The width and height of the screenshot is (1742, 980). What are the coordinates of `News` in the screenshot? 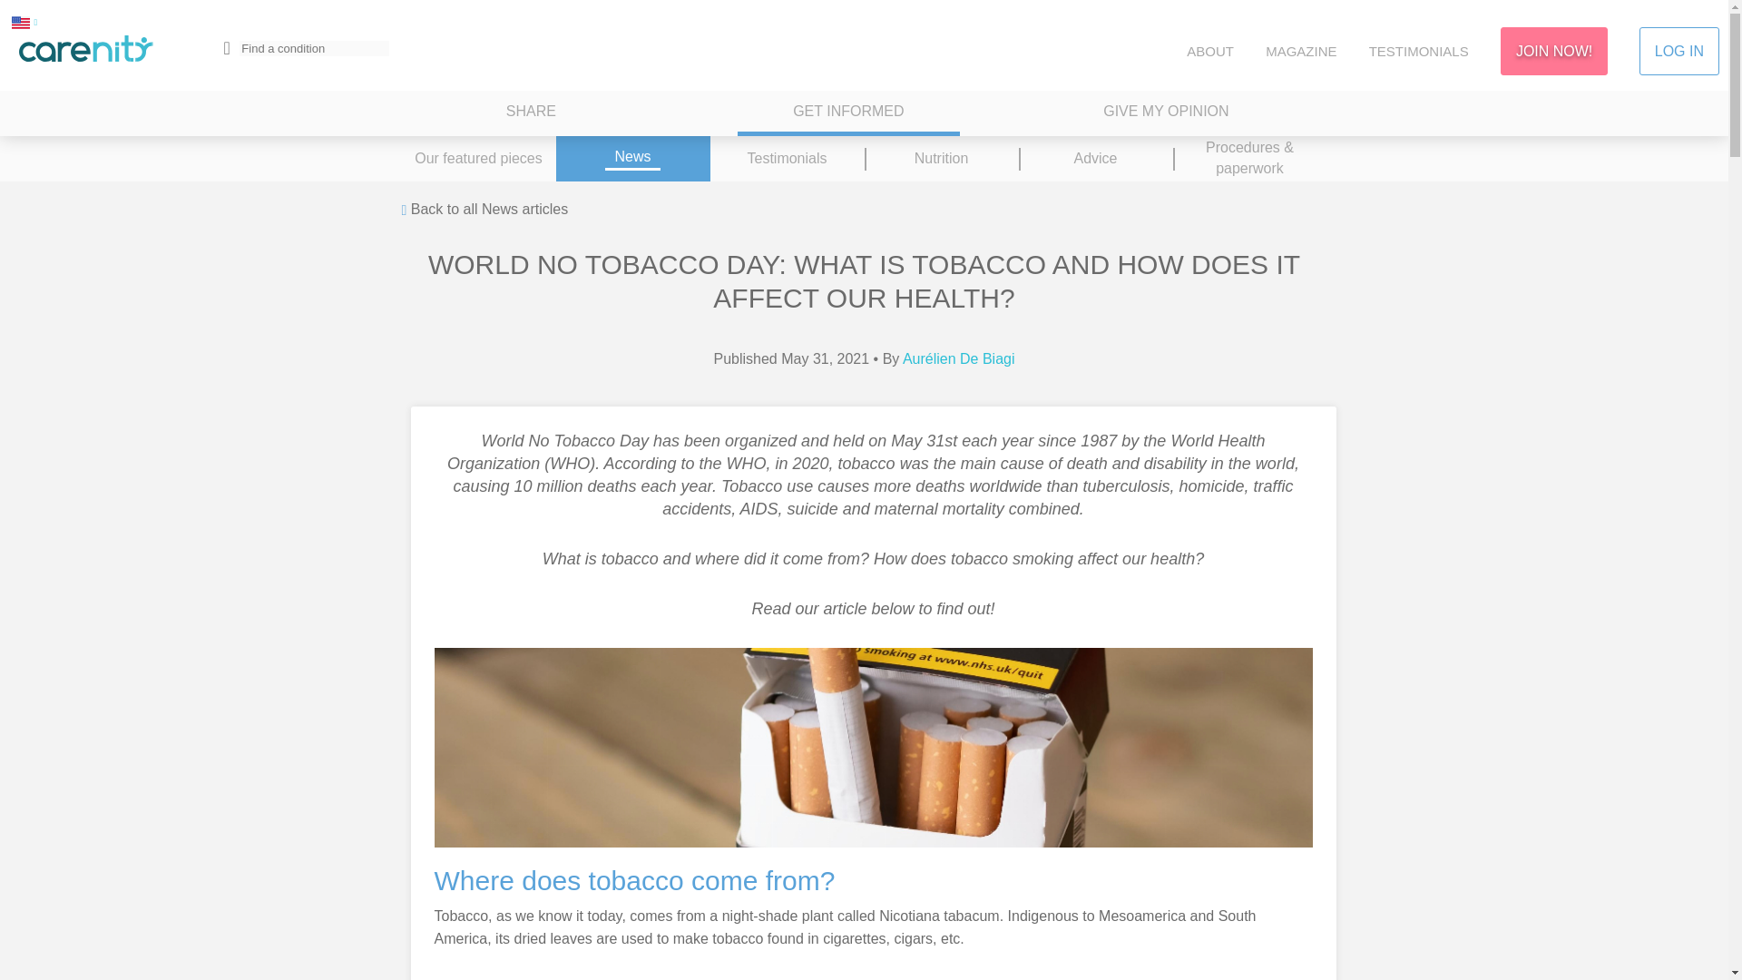 It's located at (631, 158).